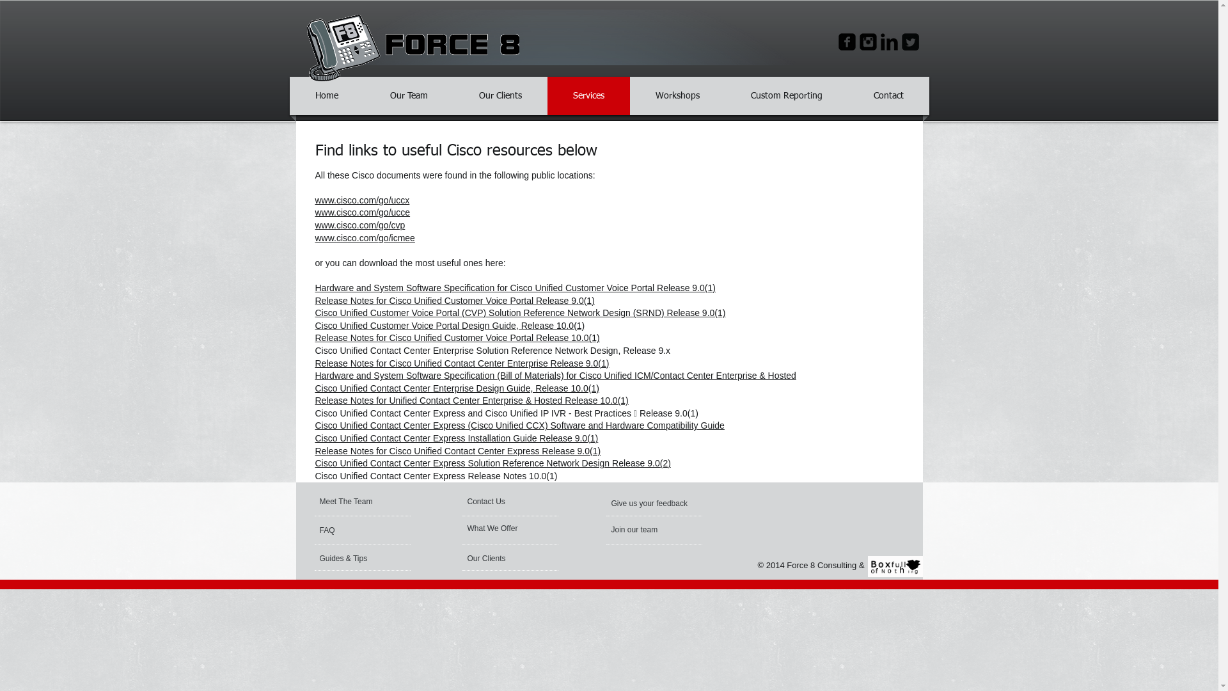  Describe the element at coordinates (327, 96) in the screenshot. I see `Home` at that location.